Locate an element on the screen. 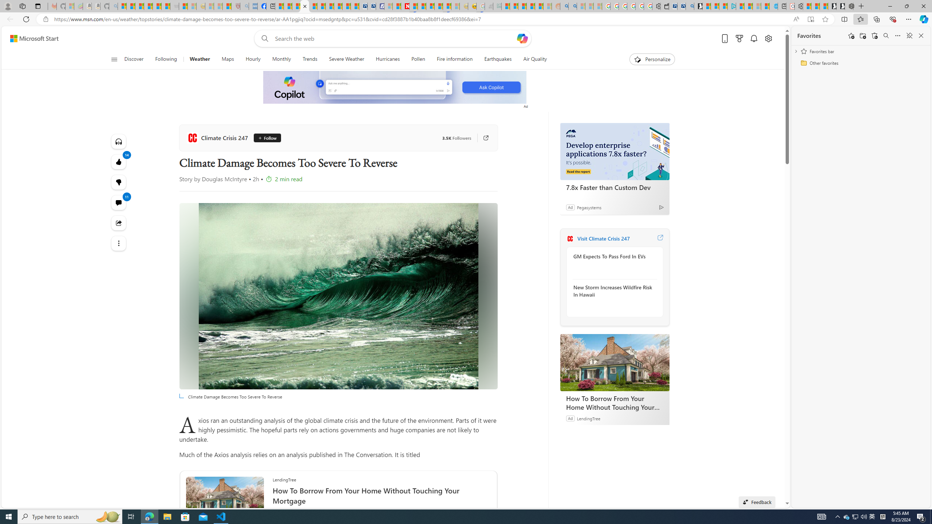 The image size is (932, 524). Follow is located at coordinates (267, 138).